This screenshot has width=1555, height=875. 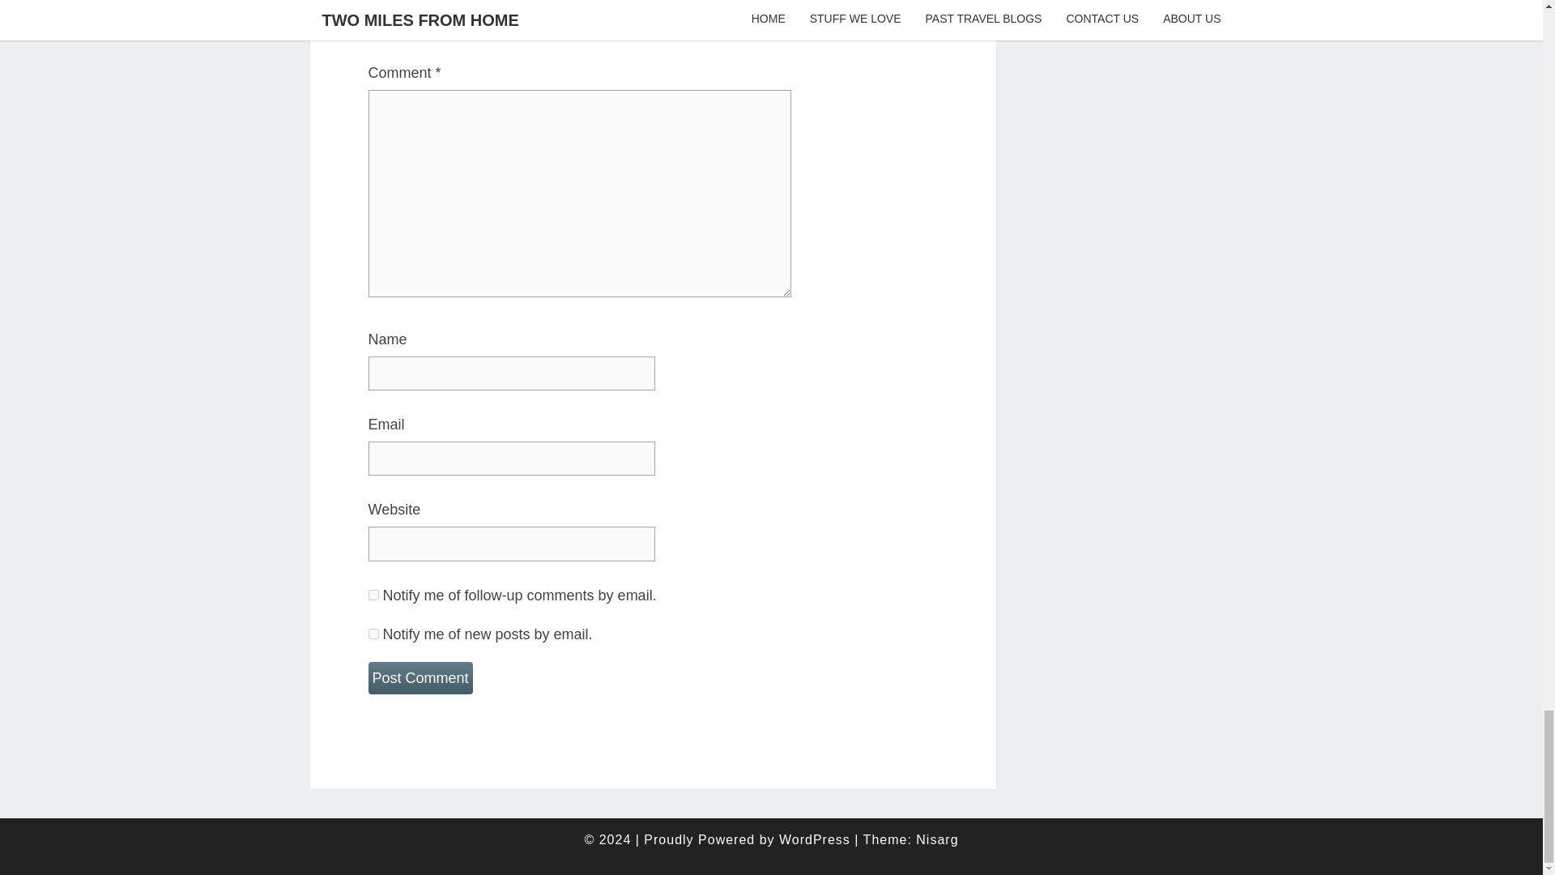 What do you see at coordinates (373, 634) in the screenshot?
I see `subscribe` at bounding box center [373, 634].